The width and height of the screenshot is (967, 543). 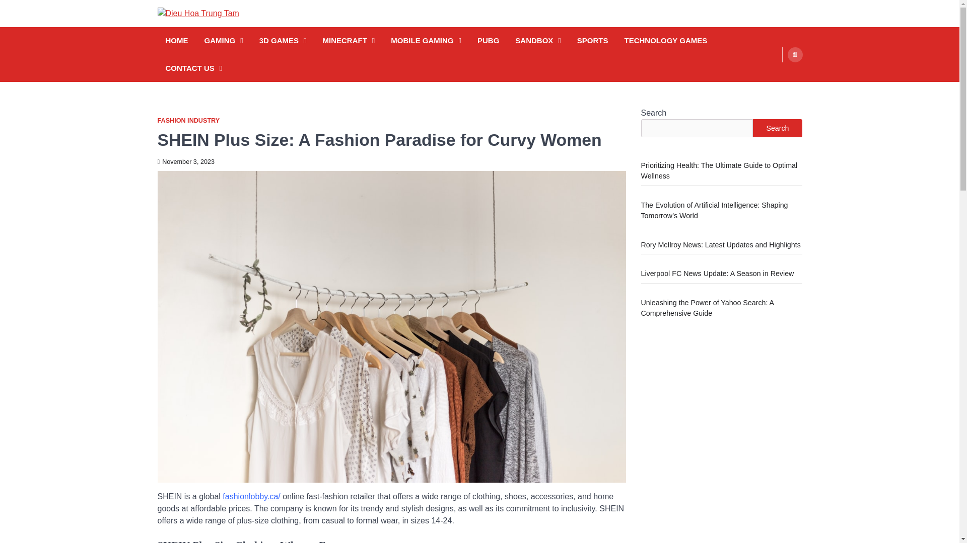 I want to click on PUBG, so click(x=488, y=41).